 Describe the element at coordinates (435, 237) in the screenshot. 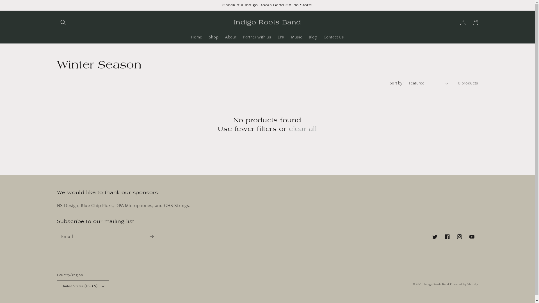

I see `Twitter` at that location.